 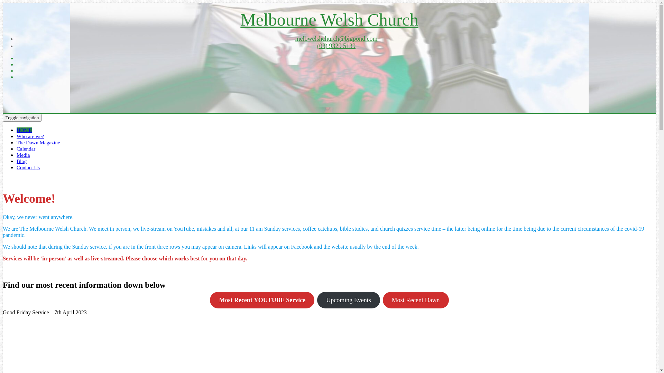 I want to click on HOME, so click(x=24, y=130).